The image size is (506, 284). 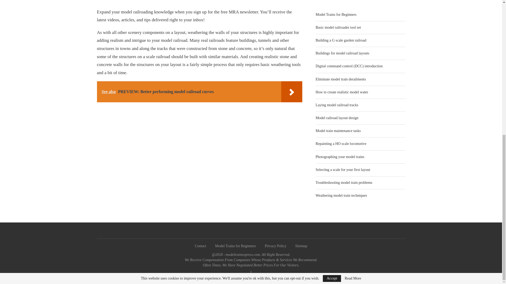 What do you see at coordinates (201, 246) in the screenshot?
I see `Contact` at bounding box center [201, 246].